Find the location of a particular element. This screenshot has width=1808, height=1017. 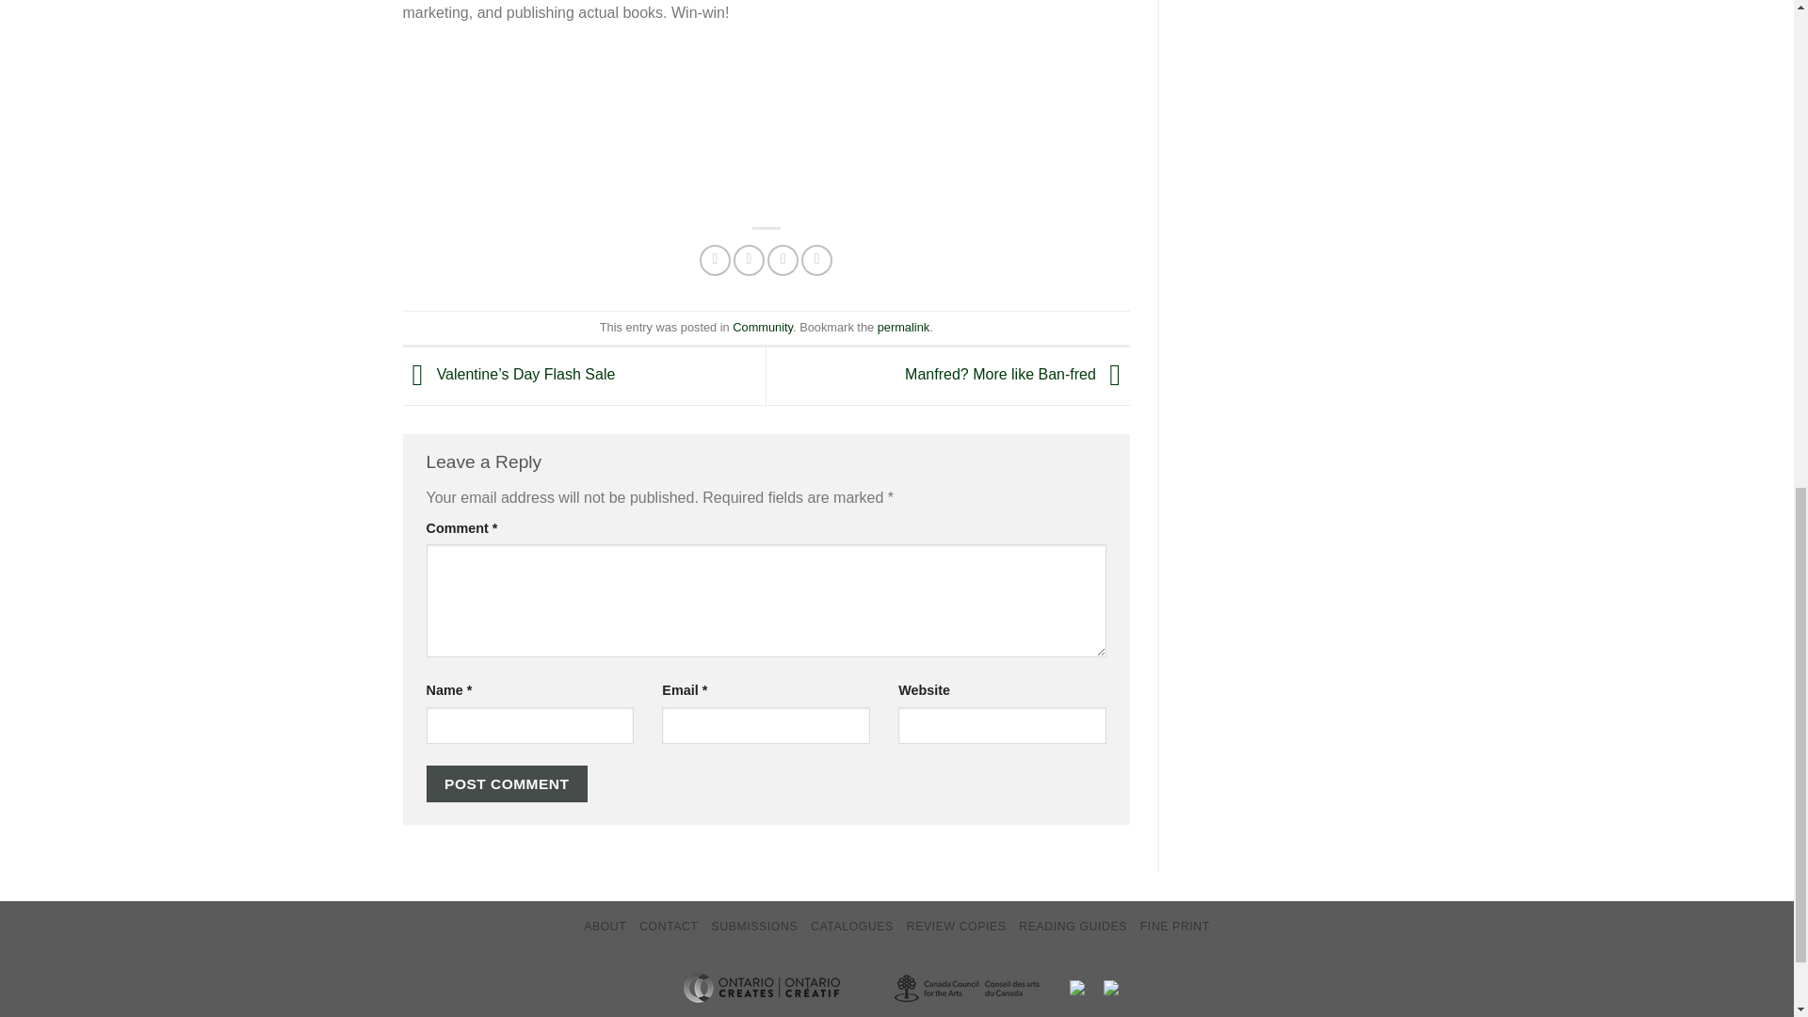

Email to a Friend is located at coordinates (783, 260).